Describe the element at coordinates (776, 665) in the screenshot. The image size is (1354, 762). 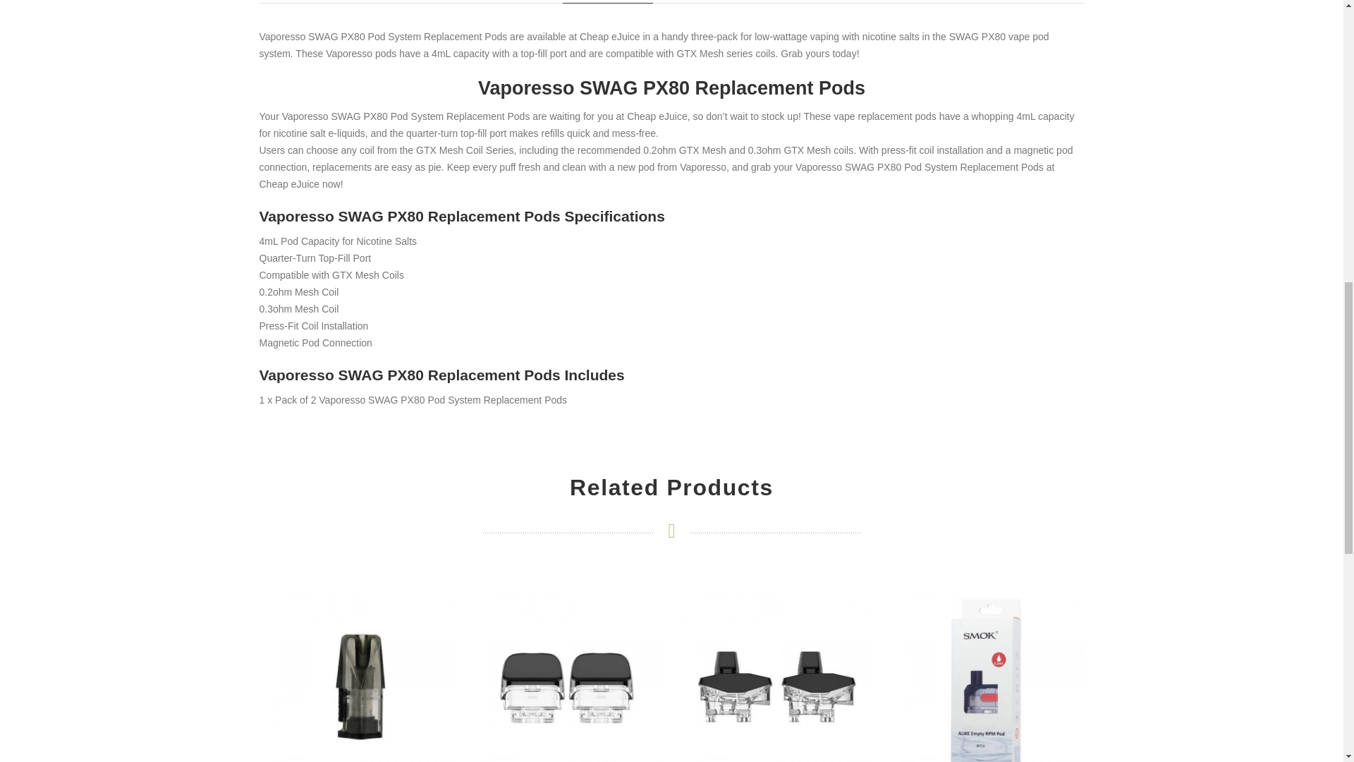
I see `Vaporesso XIRON Pods` at that location.